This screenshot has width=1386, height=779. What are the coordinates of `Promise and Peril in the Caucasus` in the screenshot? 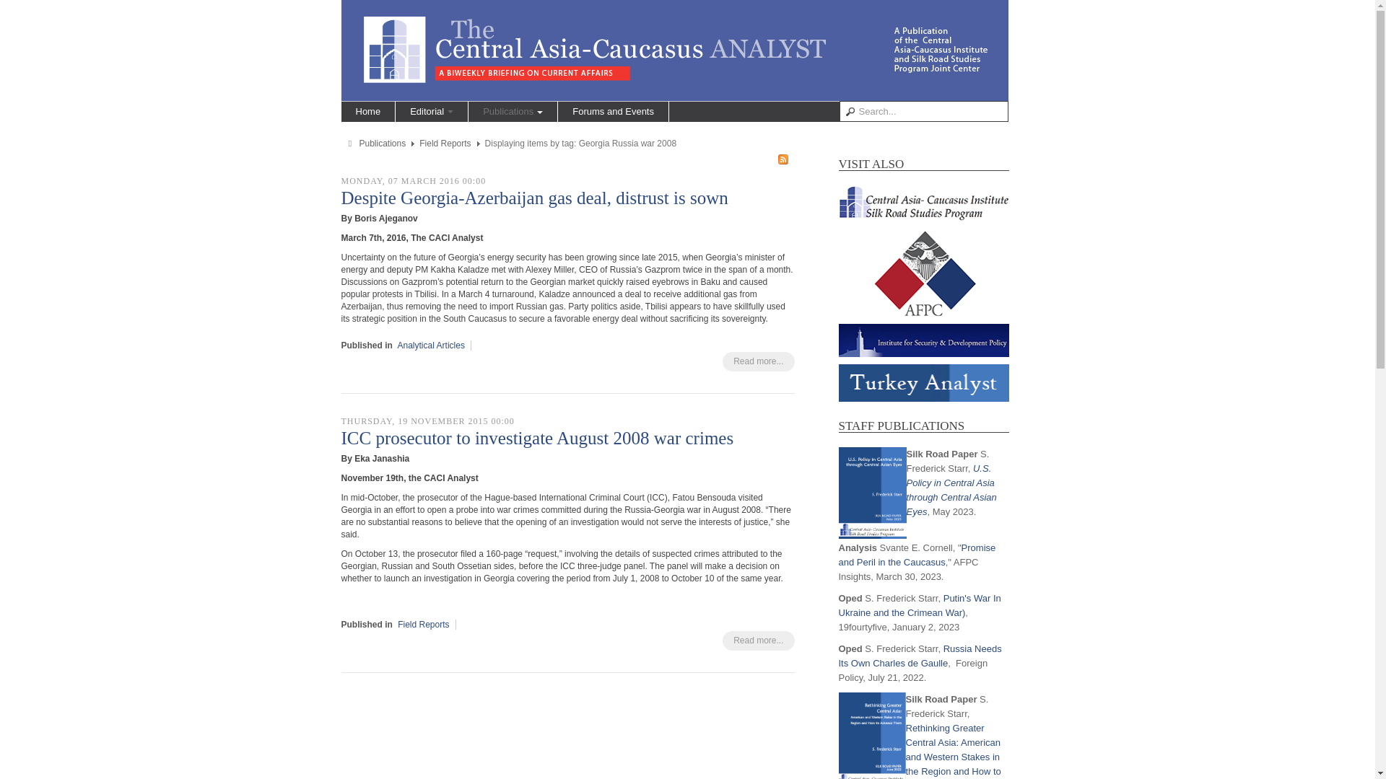 It's located at (917, 555).